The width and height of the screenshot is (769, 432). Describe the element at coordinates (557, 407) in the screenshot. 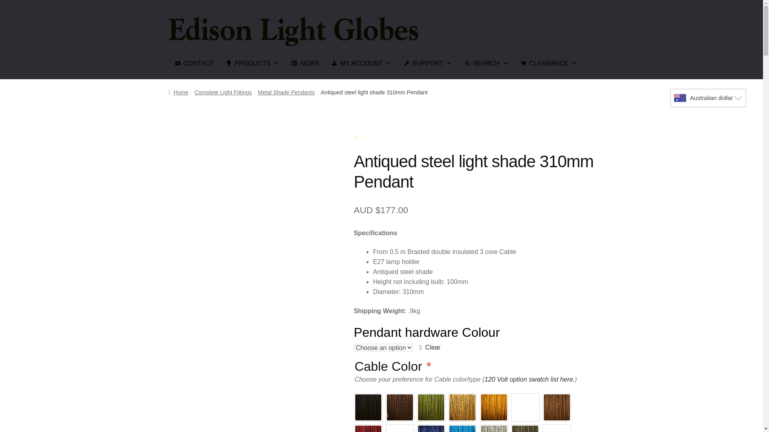

I see `Havanah Gold braided ` at that location.